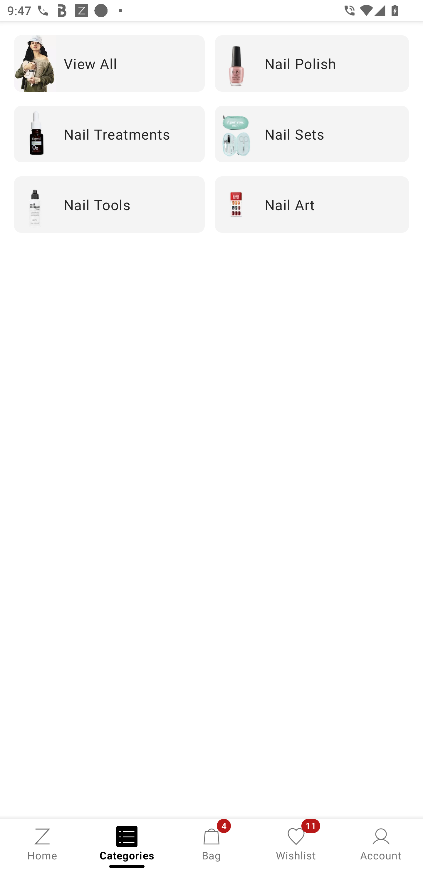 This screenshot has height=870, width=423. I want to click on Nail Art, so click(312, 205).